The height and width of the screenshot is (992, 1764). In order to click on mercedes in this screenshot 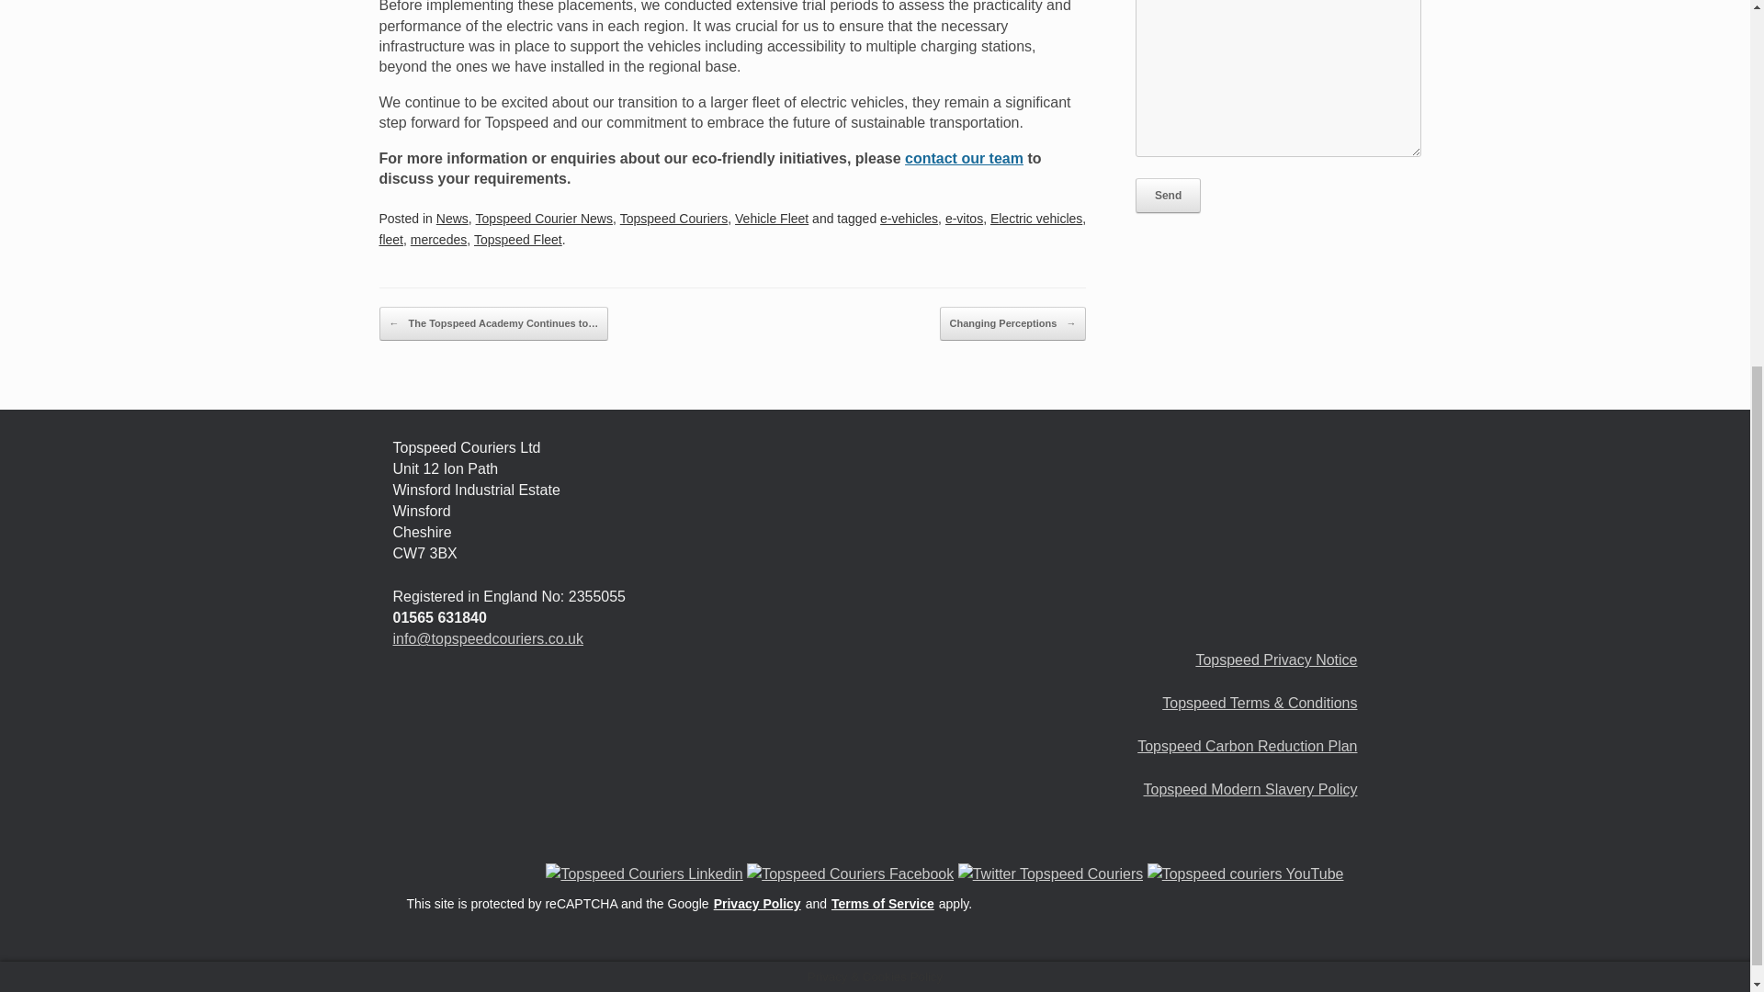, I will do `click(439, 239)`.